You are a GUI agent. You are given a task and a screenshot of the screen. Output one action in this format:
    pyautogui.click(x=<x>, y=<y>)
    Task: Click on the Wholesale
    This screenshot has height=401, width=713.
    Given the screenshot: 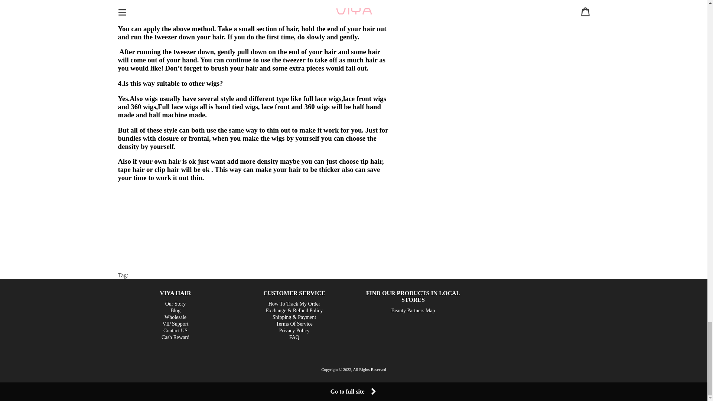 What is the action you would take?
    pyautogui.click(x=175, y=317)
    